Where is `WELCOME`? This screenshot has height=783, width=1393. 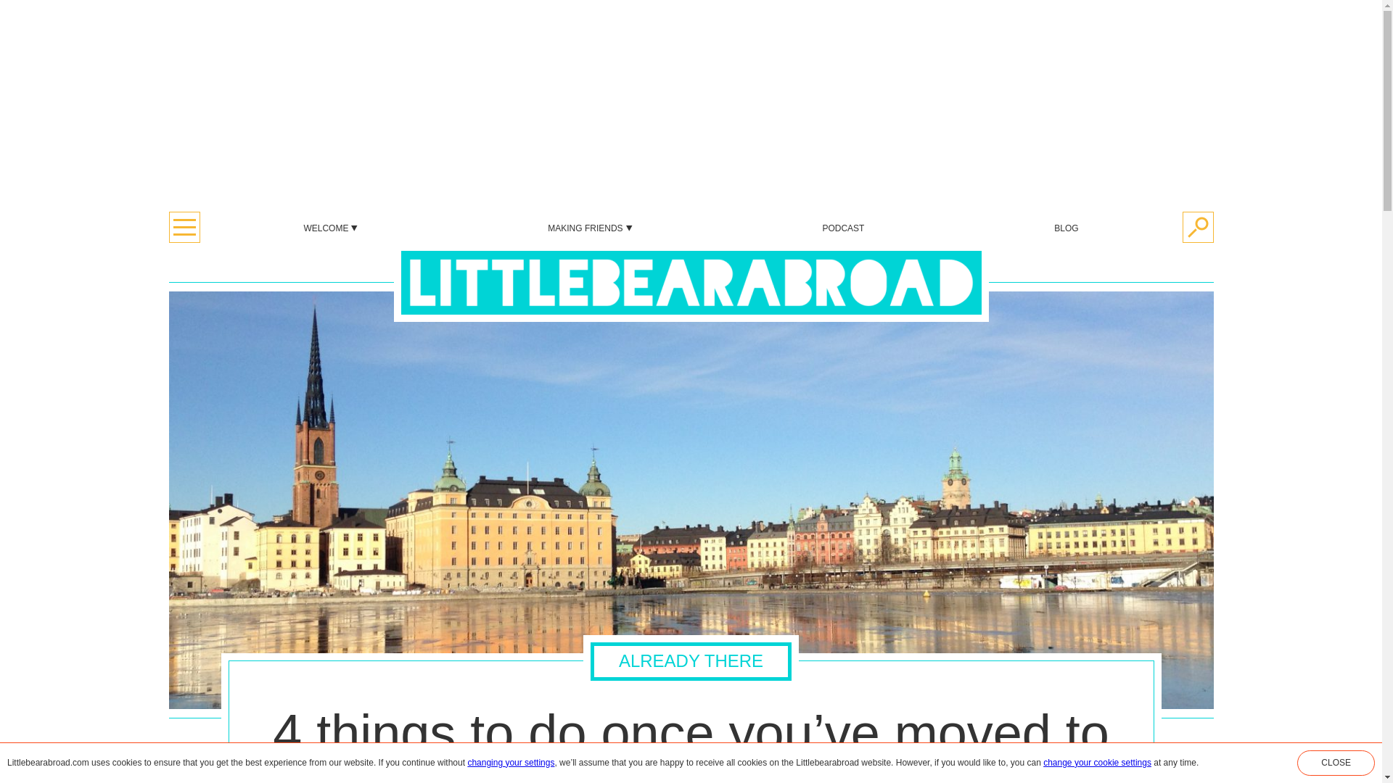 WELCOME is located at coordinates (331, 228).